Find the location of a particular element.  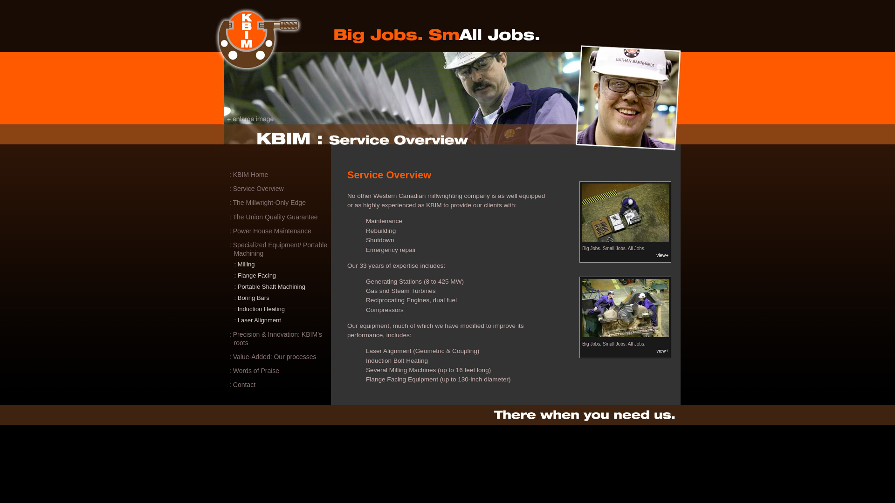

view+ is located at coordinates (662, 350).